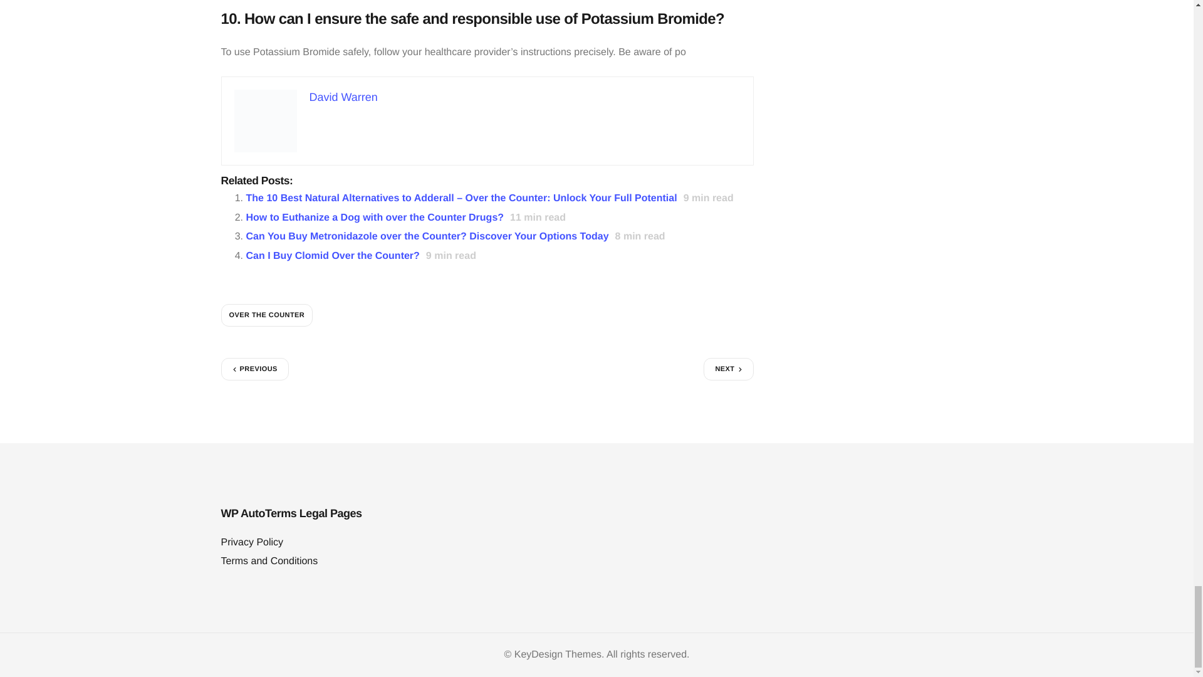 This screenshot has height=677, width=1203. I want to click on OVER THE COUNTER, so click(266, 315).